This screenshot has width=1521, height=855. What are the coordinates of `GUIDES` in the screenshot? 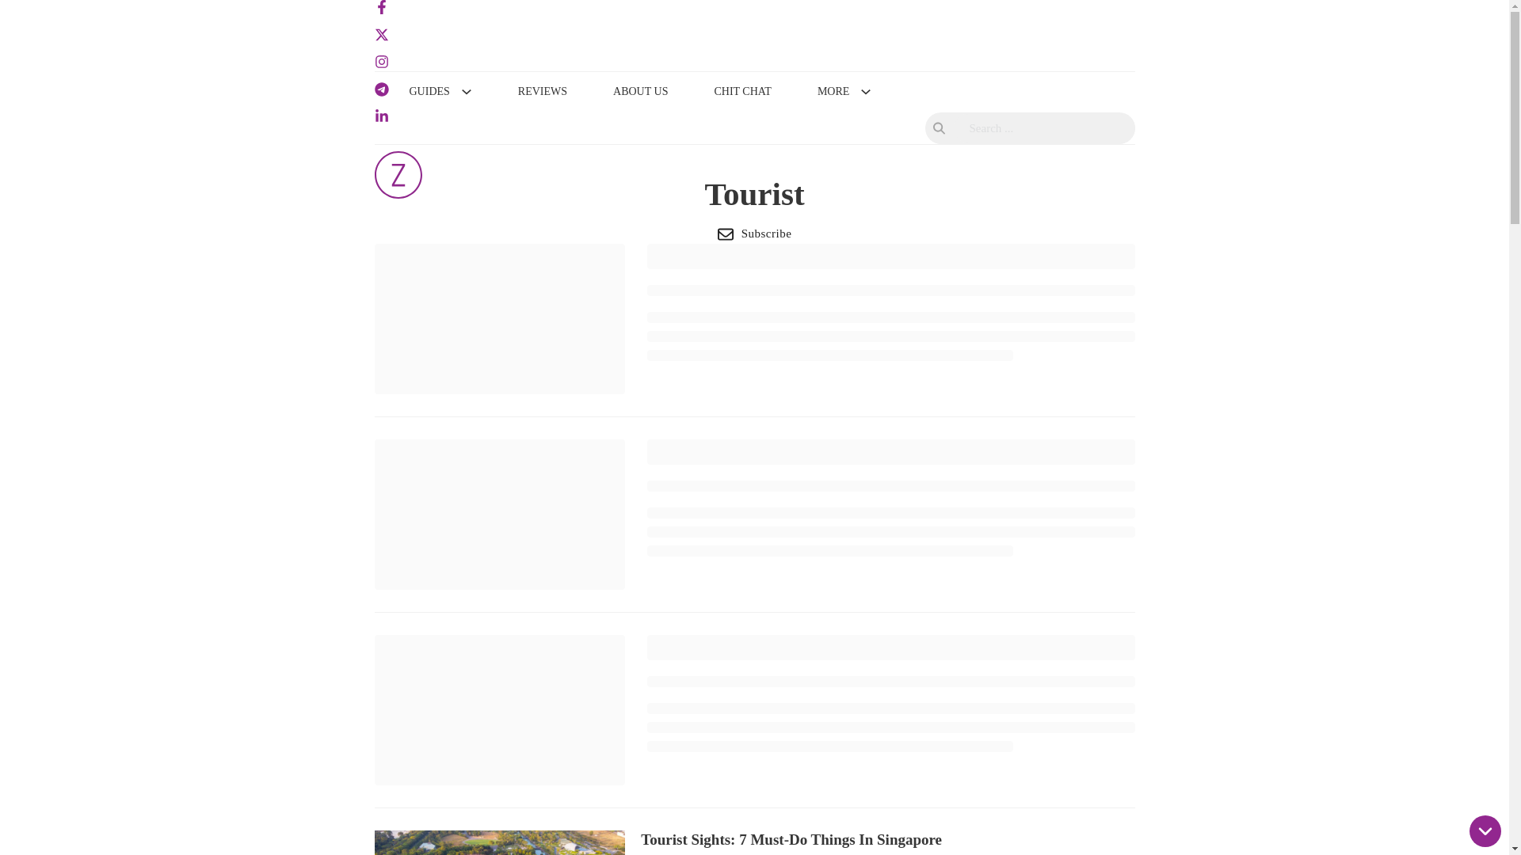 It's located at (429, 92).